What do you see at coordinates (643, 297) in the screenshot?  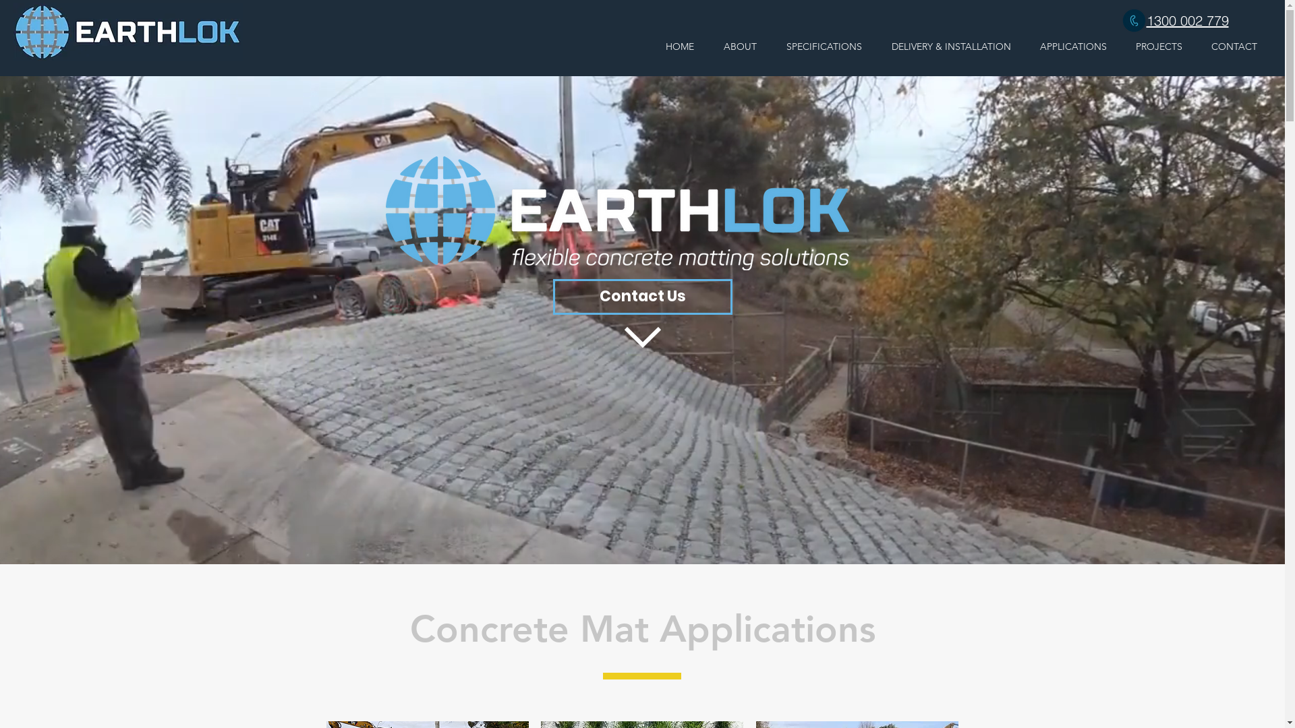 I see `Contact Us` at bounding box center [643, 297].